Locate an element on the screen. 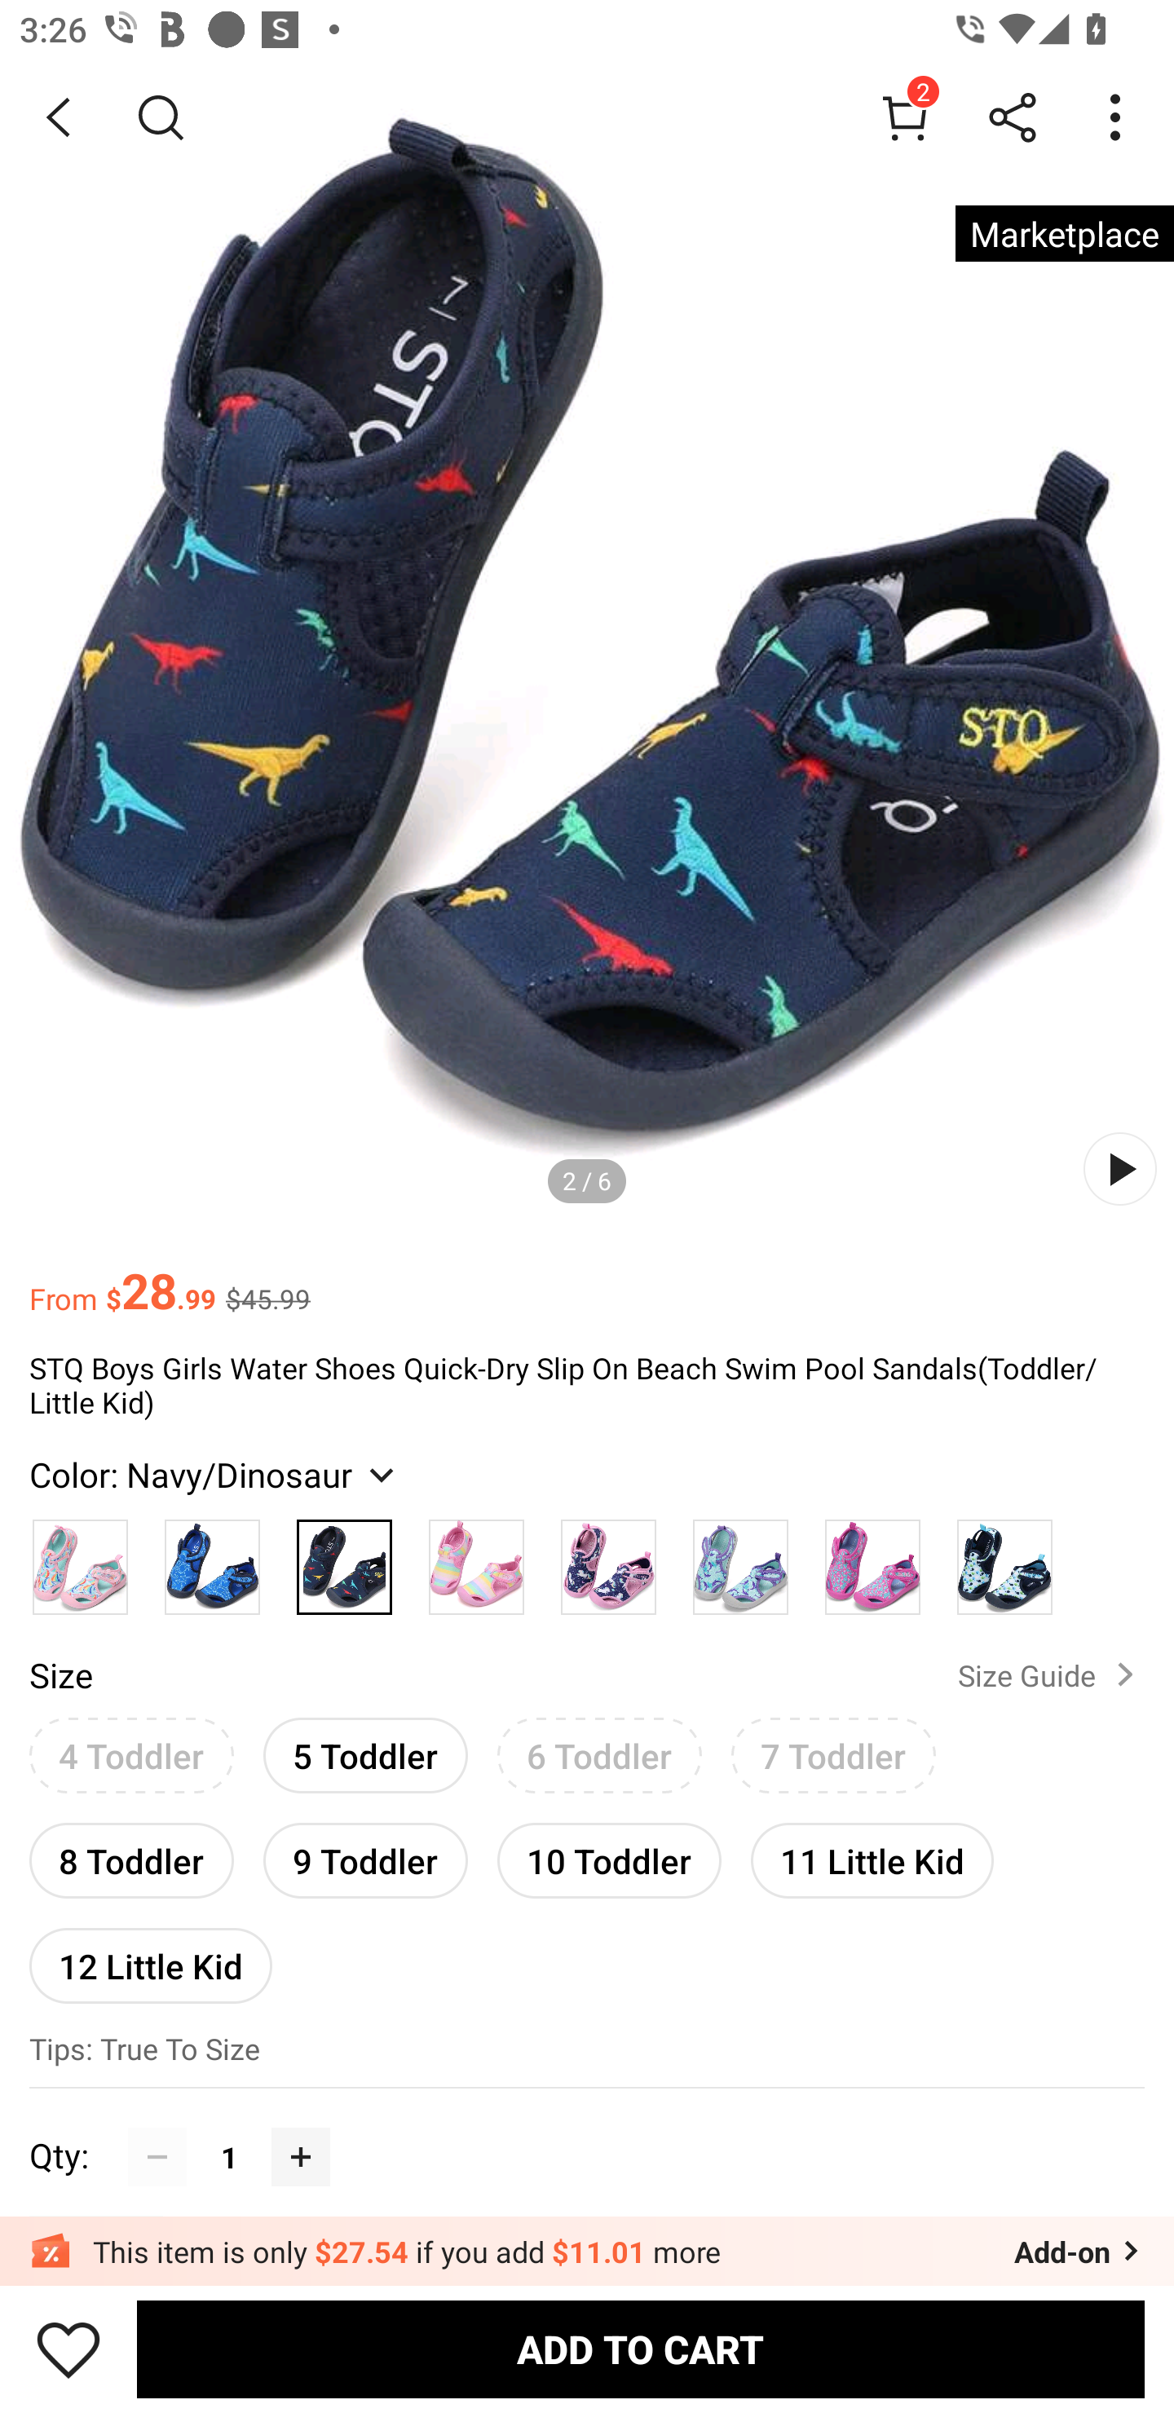 Image resolution: width=1174 pixels, height=2413 pixels. Size is located at coordinates (60, 1674).